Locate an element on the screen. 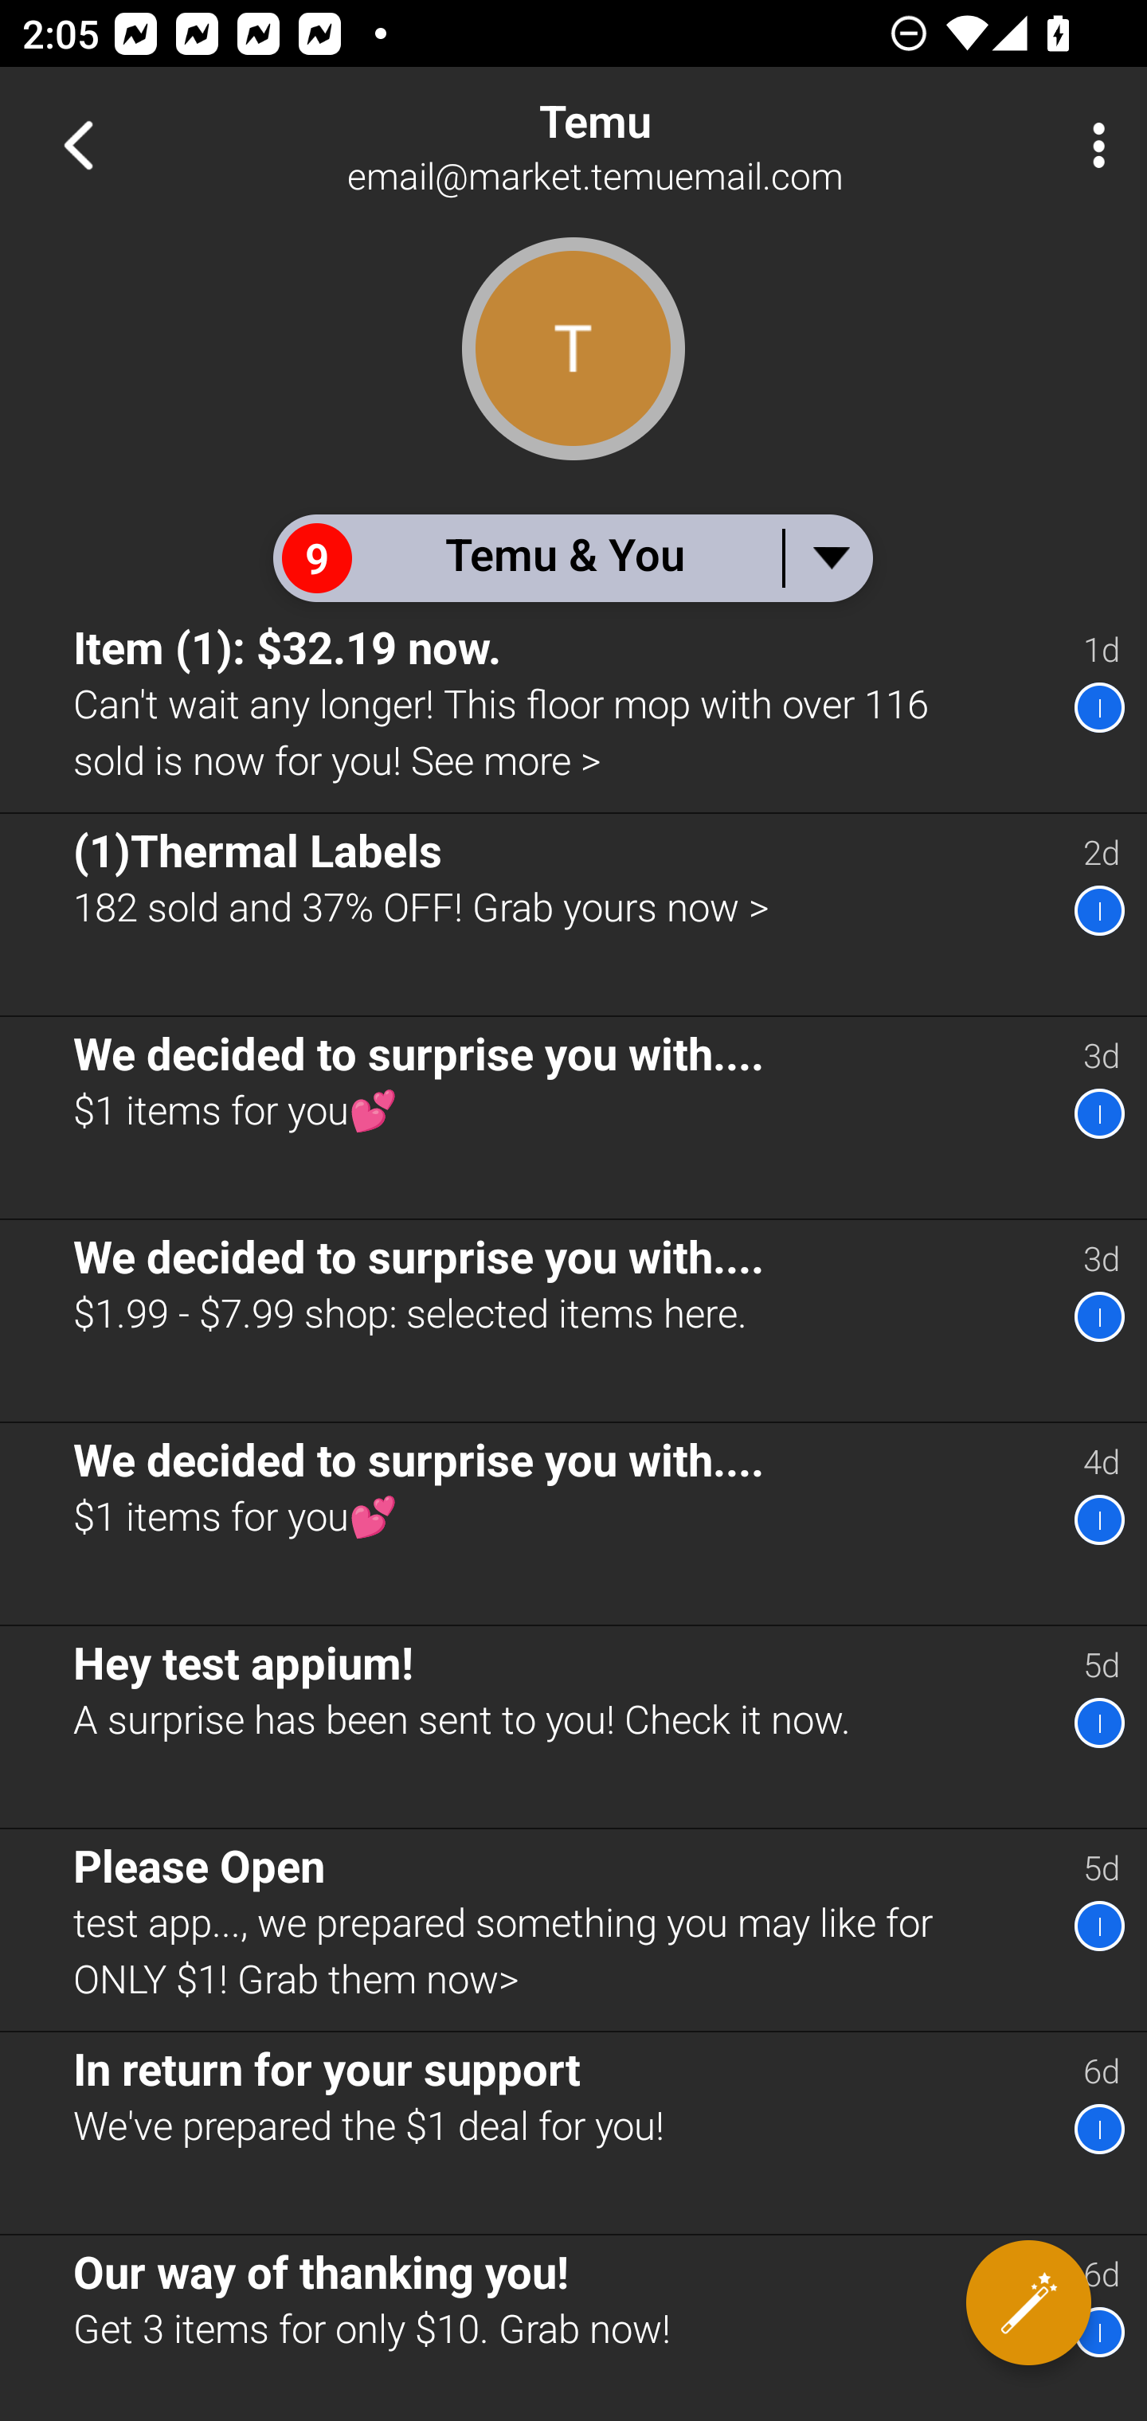  Temu email@market.temuemail.com is located at coordinates (674, 145).